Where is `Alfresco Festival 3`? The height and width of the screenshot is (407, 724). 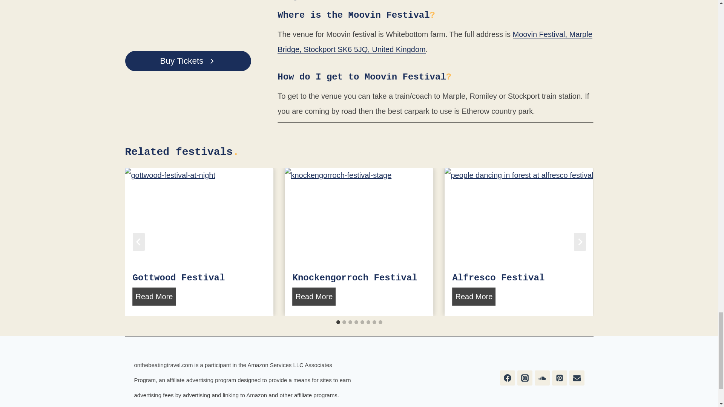
Alfresco Festival 3 is located at coordinates (518, 217).